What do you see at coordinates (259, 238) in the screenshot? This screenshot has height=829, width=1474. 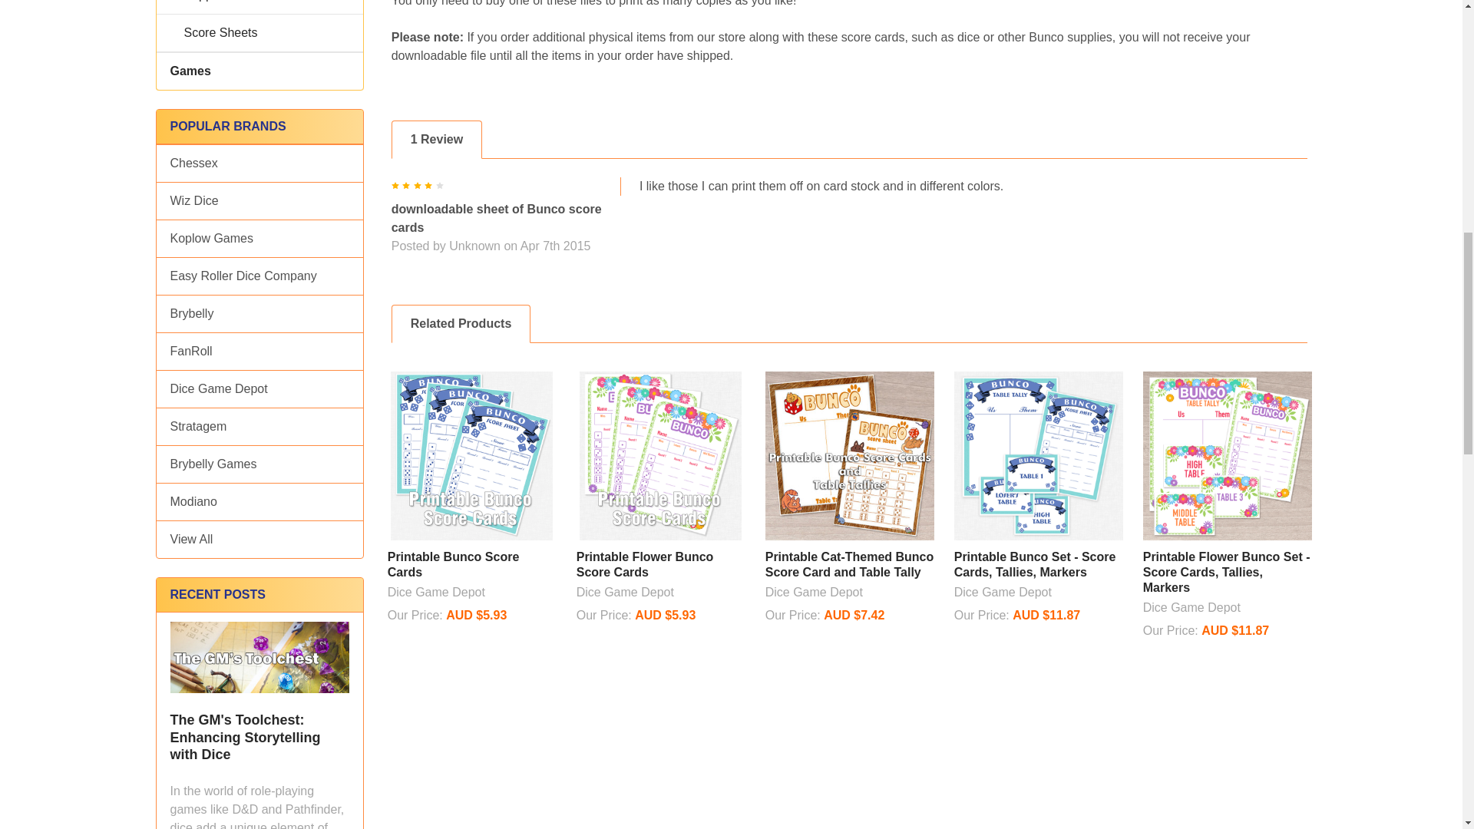 I see `Koplow Games` at bounding box center [259, 238].